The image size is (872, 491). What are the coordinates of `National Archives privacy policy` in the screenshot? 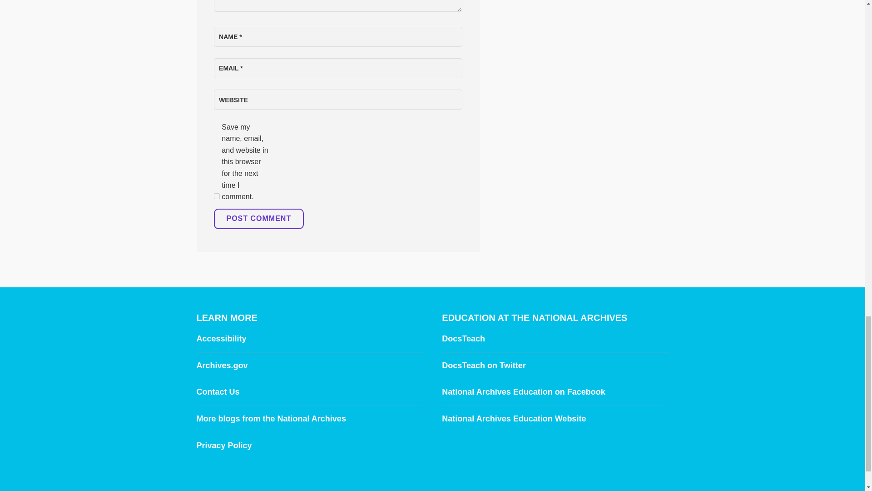 It's located at (224, 446).